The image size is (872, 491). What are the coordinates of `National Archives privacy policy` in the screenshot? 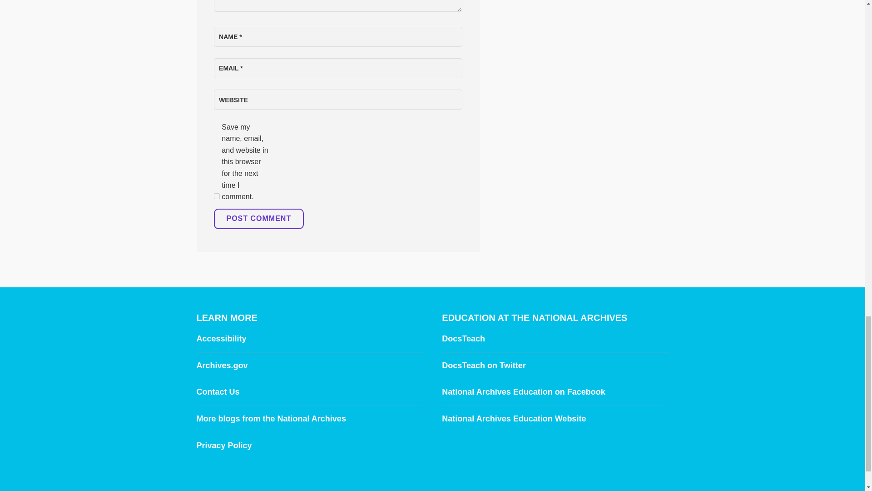 It's located at (224, 446).